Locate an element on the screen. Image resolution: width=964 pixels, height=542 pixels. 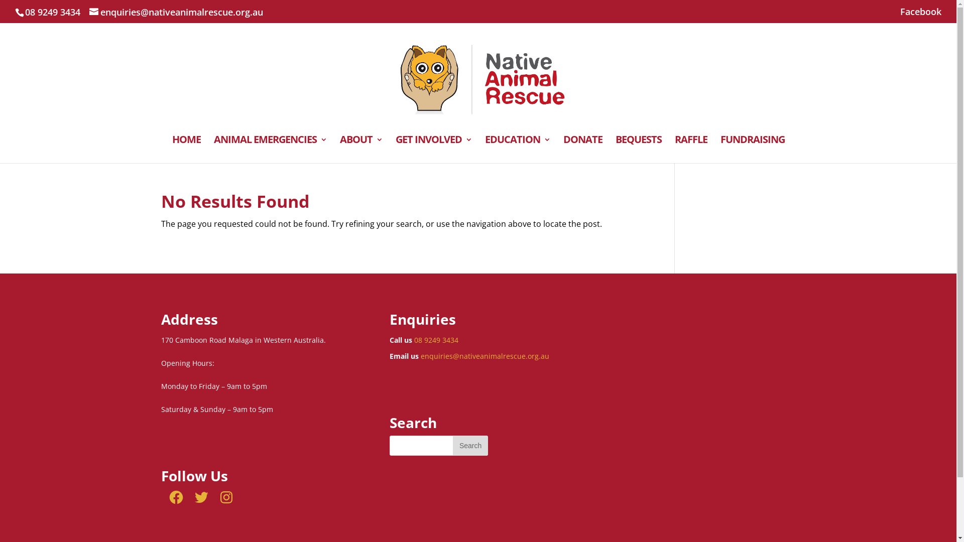
BEQUESTS is located at coordinates (639, 150).